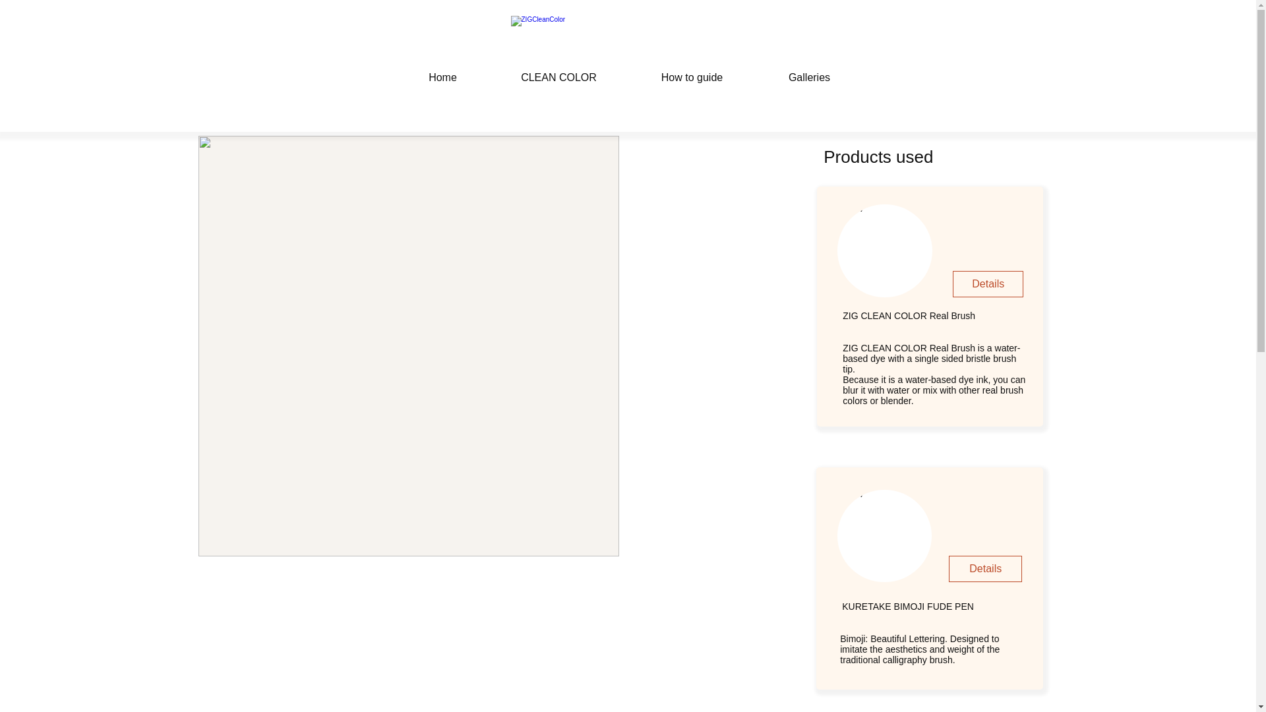 The image size is (1266, 712). Describe the element at coordinates (443, 71) in the screenshot. I see `Home` at that location.